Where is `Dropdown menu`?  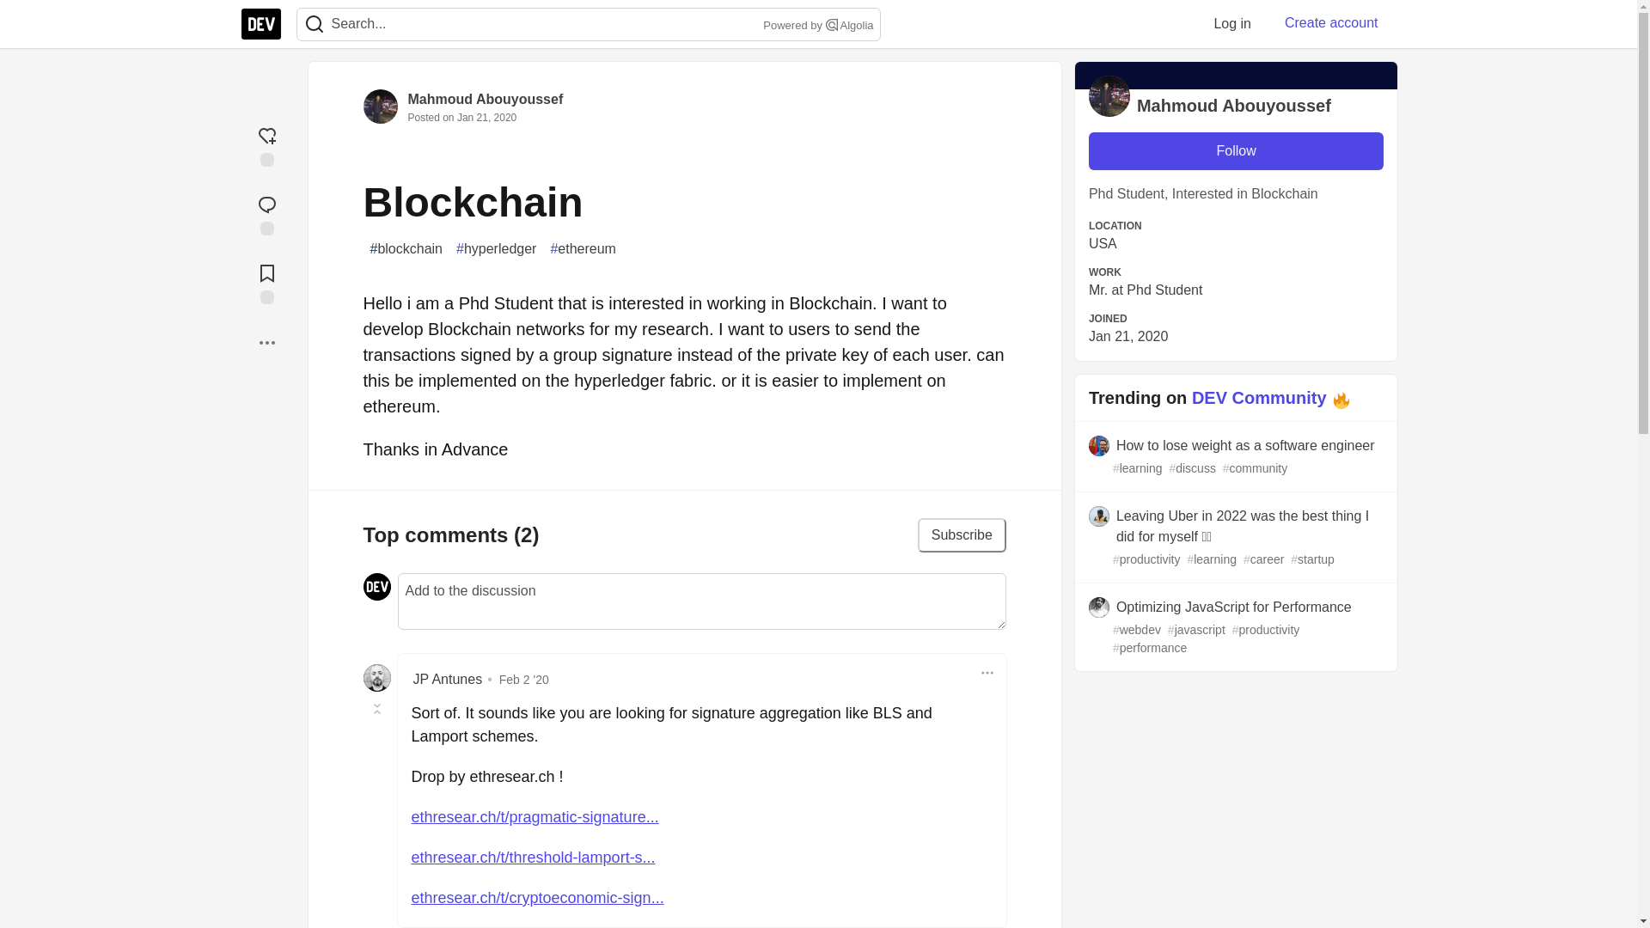
Dropdown menu is located at coordinates (987, 672).